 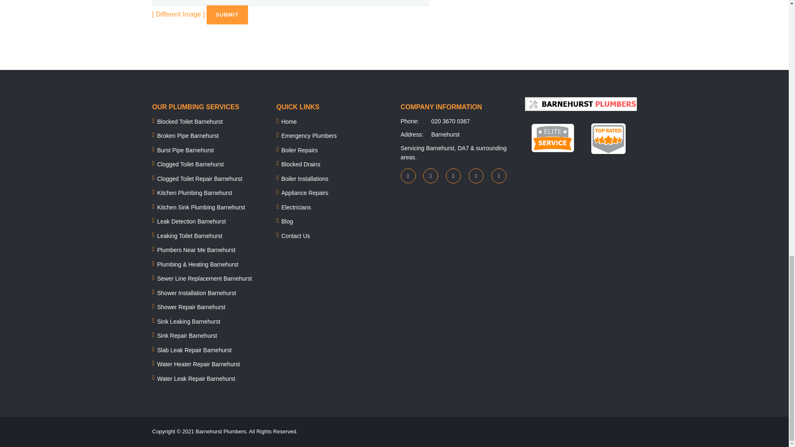 What do you see at coordinates (189, 321) in the screenshot?
I see `Sink Leaking Barnehurst` at bounding box center [189, 321].